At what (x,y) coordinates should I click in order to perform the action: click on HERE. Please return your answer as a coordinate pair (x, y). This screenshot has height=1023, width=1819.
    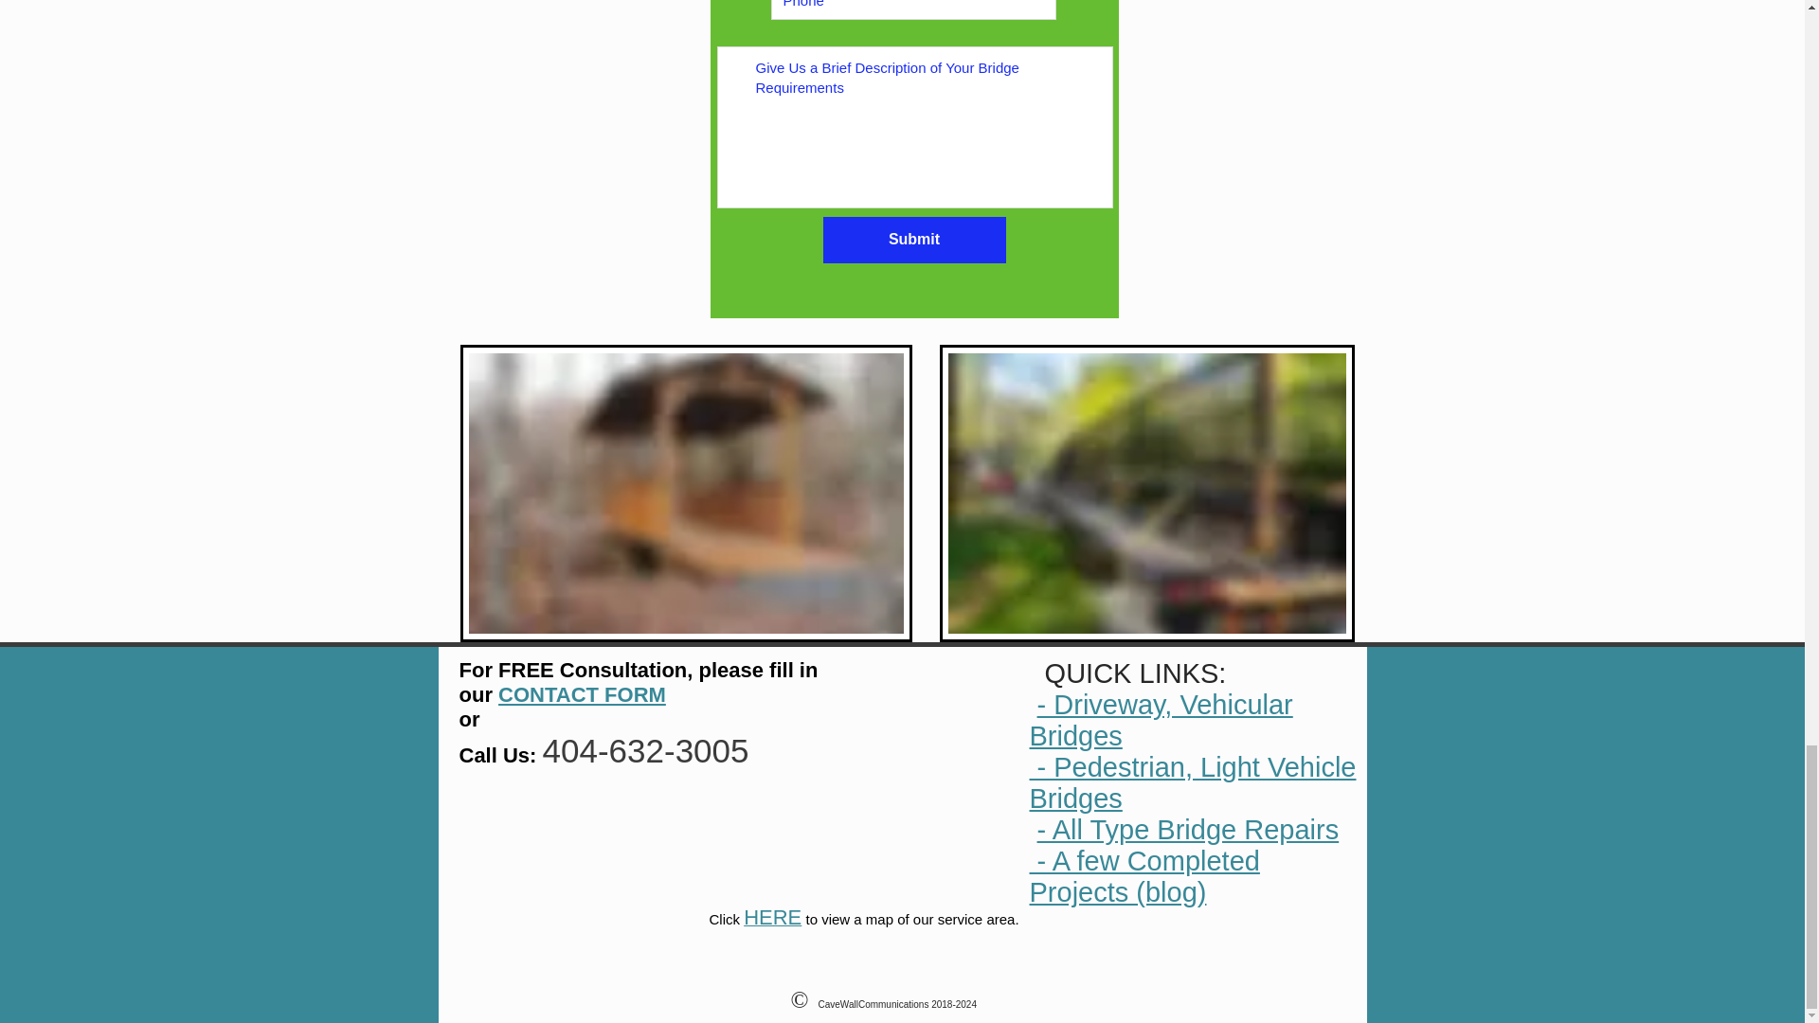
    Looking at the image, I should click on (773, 919).